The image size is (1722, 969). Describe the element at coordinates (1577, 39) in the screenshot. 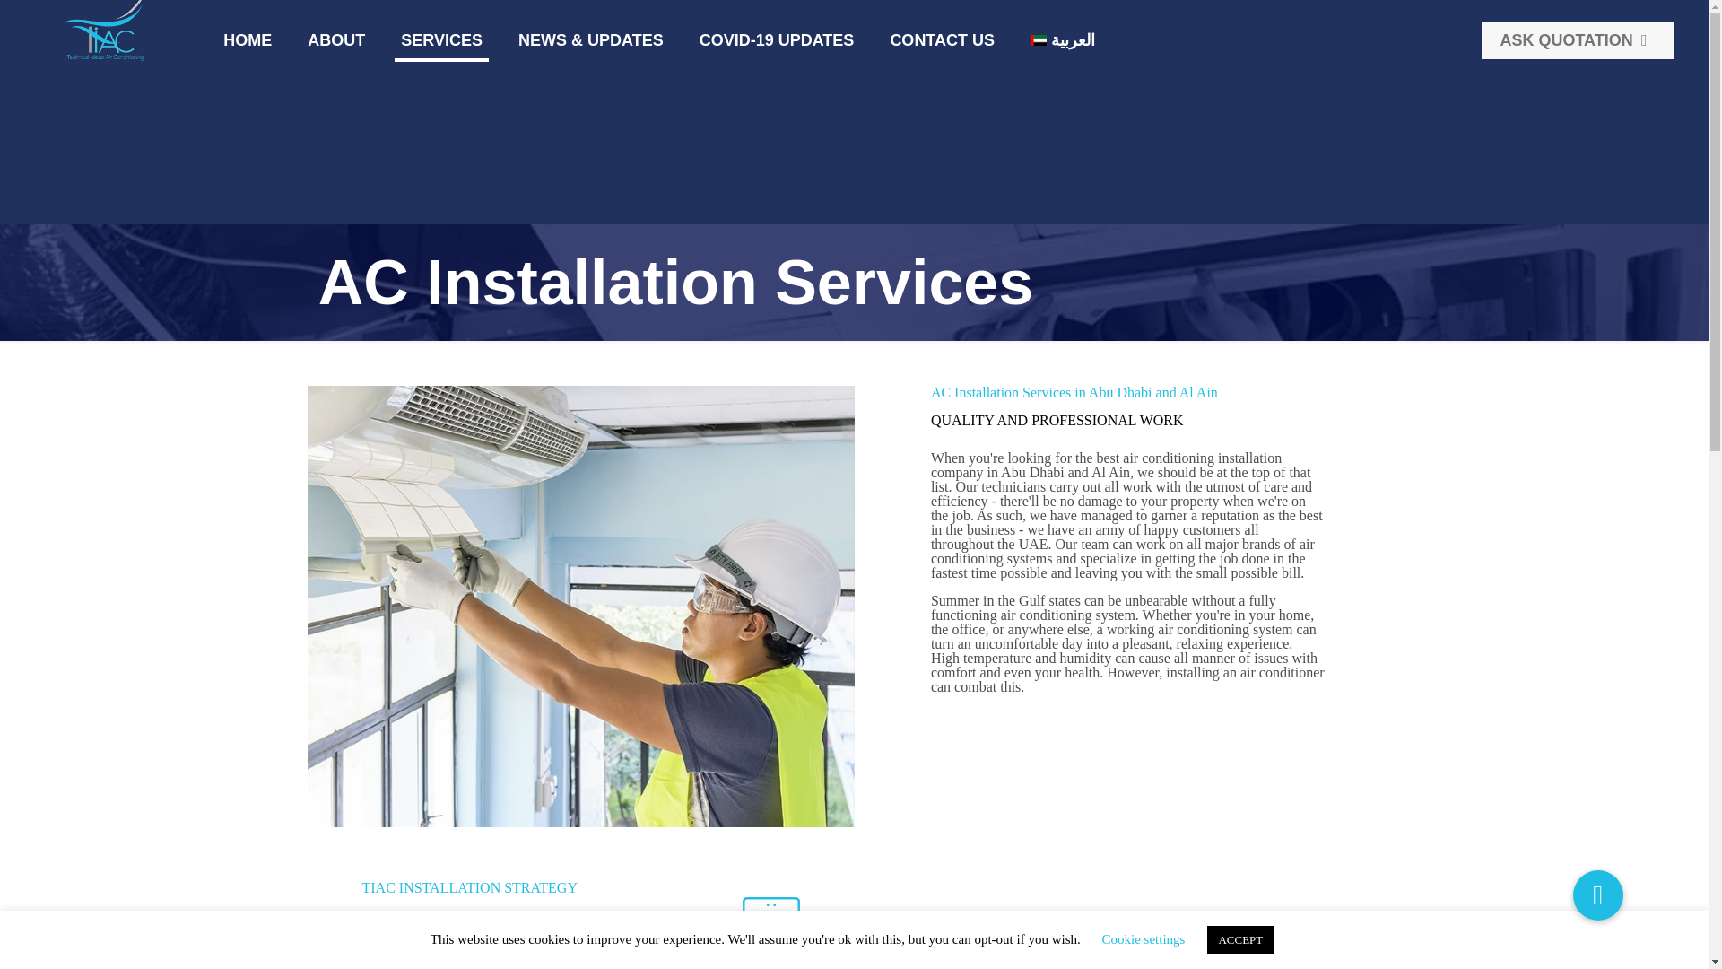

I see `ASK QUOTATION` at that location.